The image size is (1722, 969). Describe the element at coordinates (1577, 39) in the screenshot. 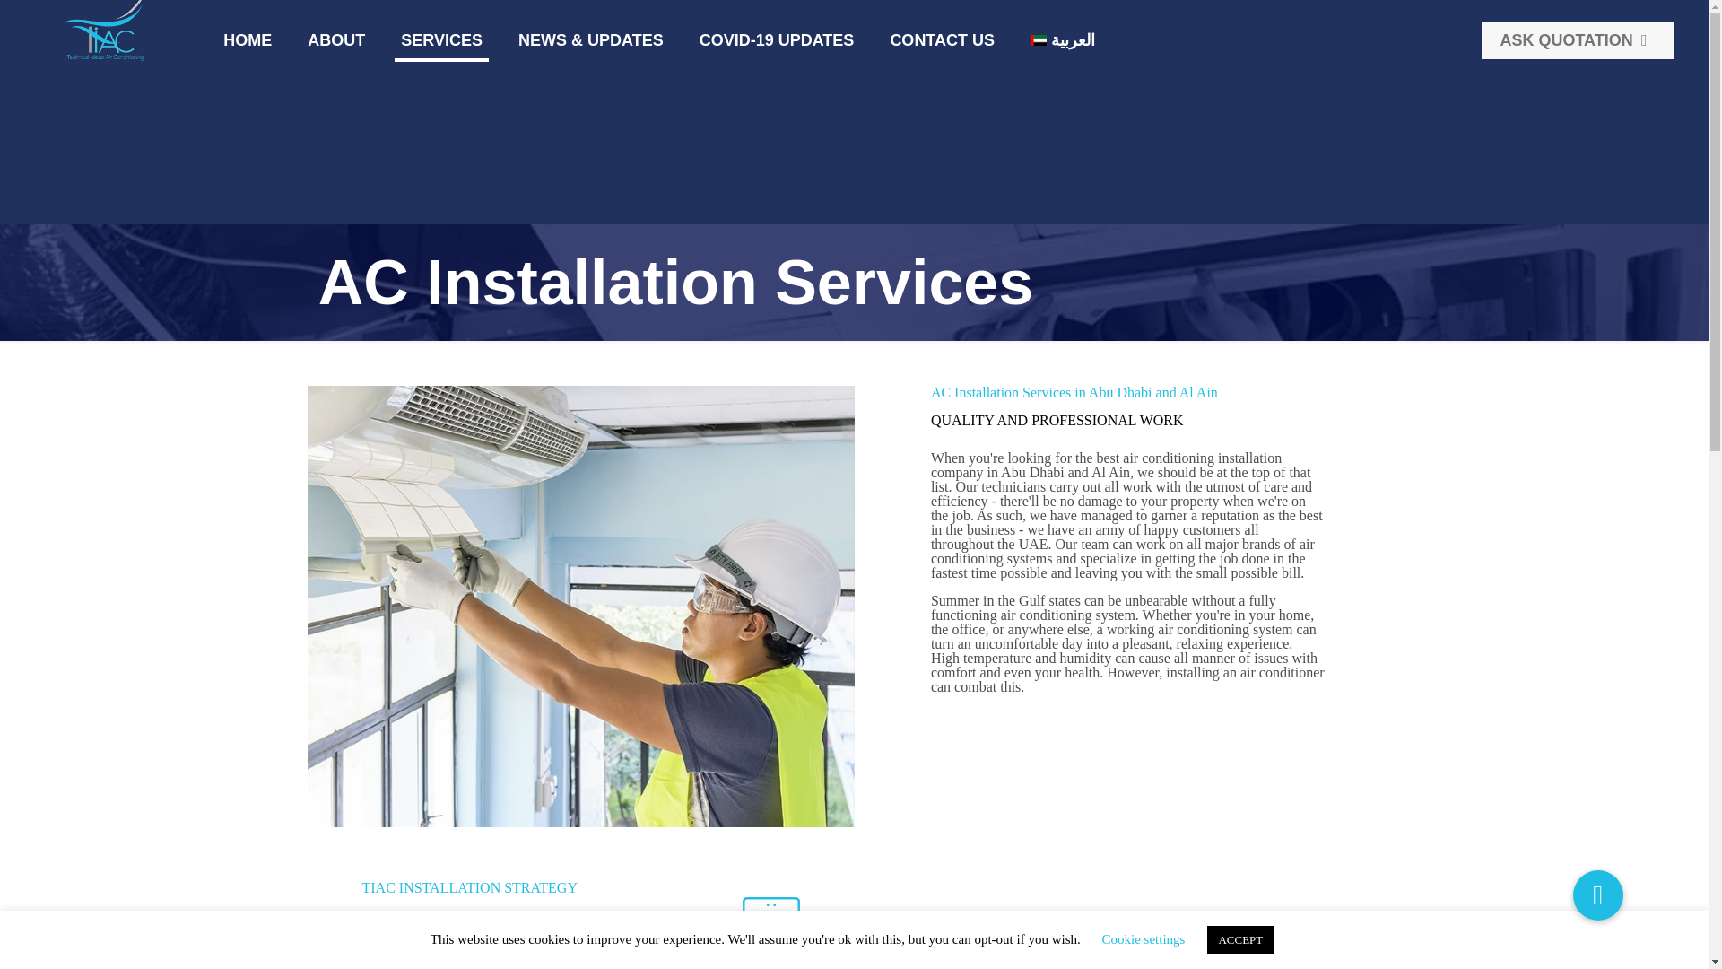

I see `ASK QUOTATION` at that location.